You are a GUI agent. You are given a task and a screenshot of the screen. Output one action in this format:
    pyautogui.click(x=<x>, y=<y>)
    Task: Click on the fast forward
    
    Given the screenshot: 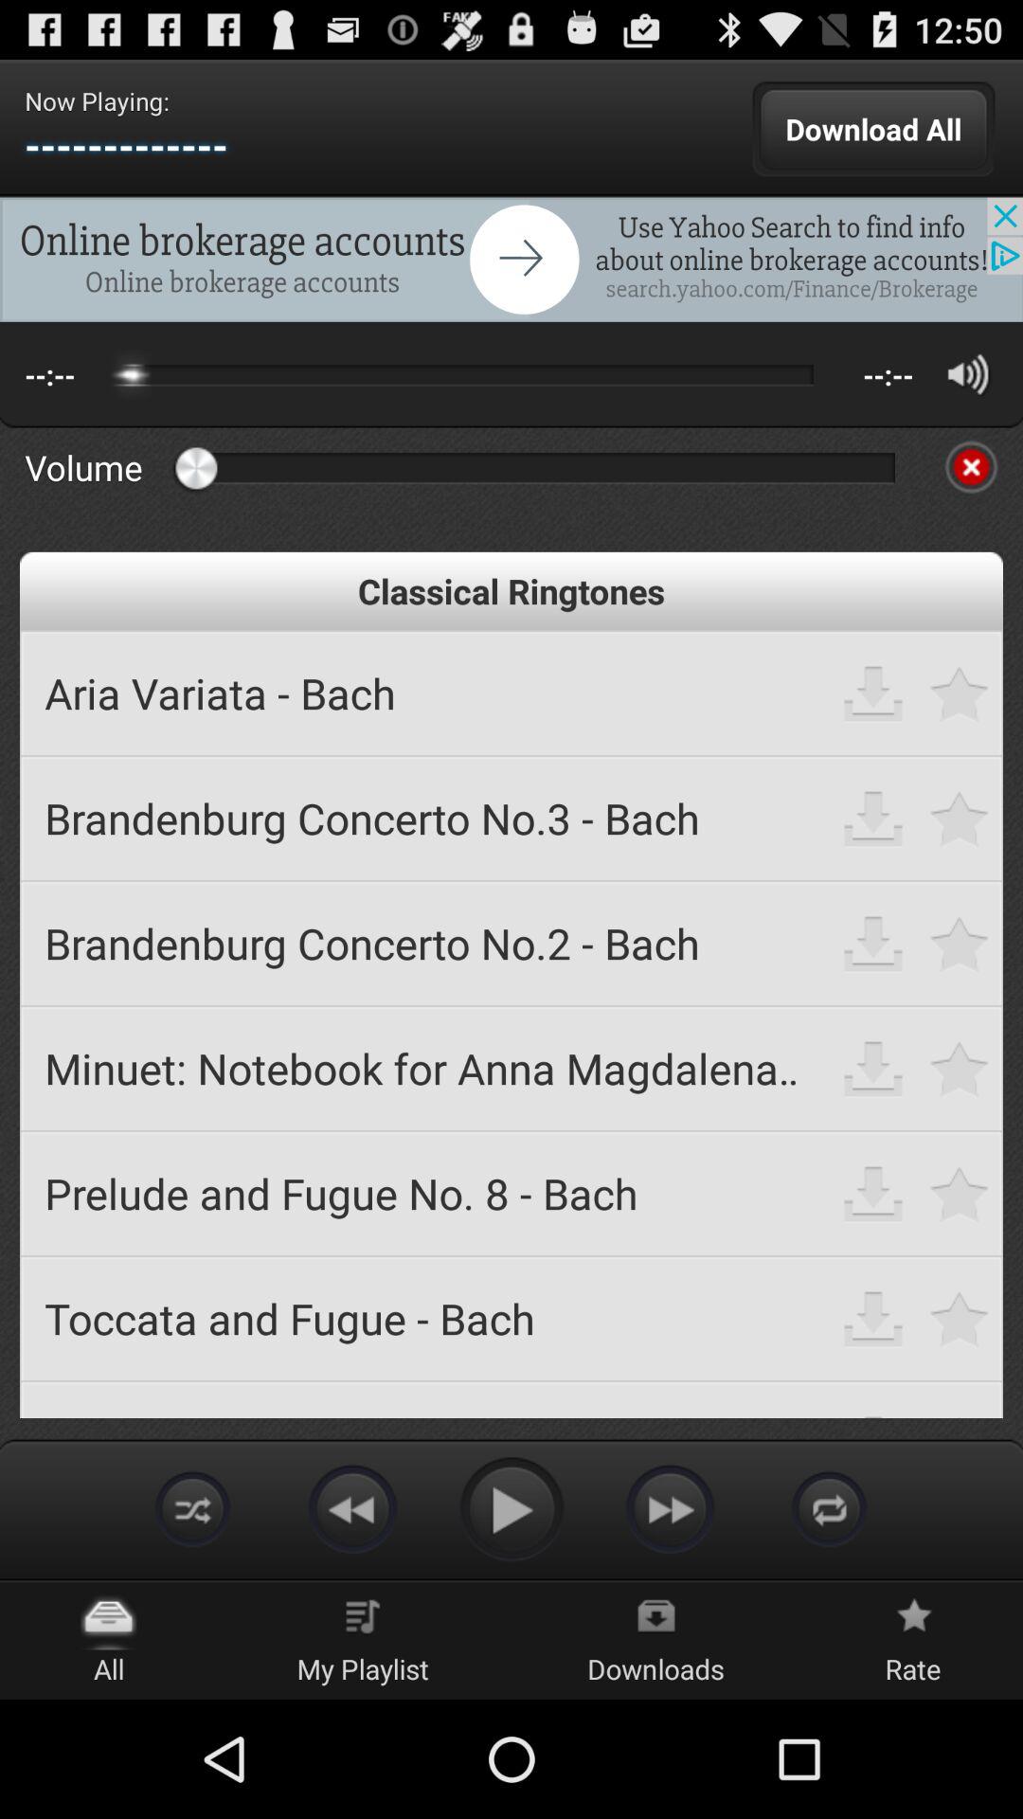 What is the action you would take?
    pyautogui.click(x=671, y=1508)
    